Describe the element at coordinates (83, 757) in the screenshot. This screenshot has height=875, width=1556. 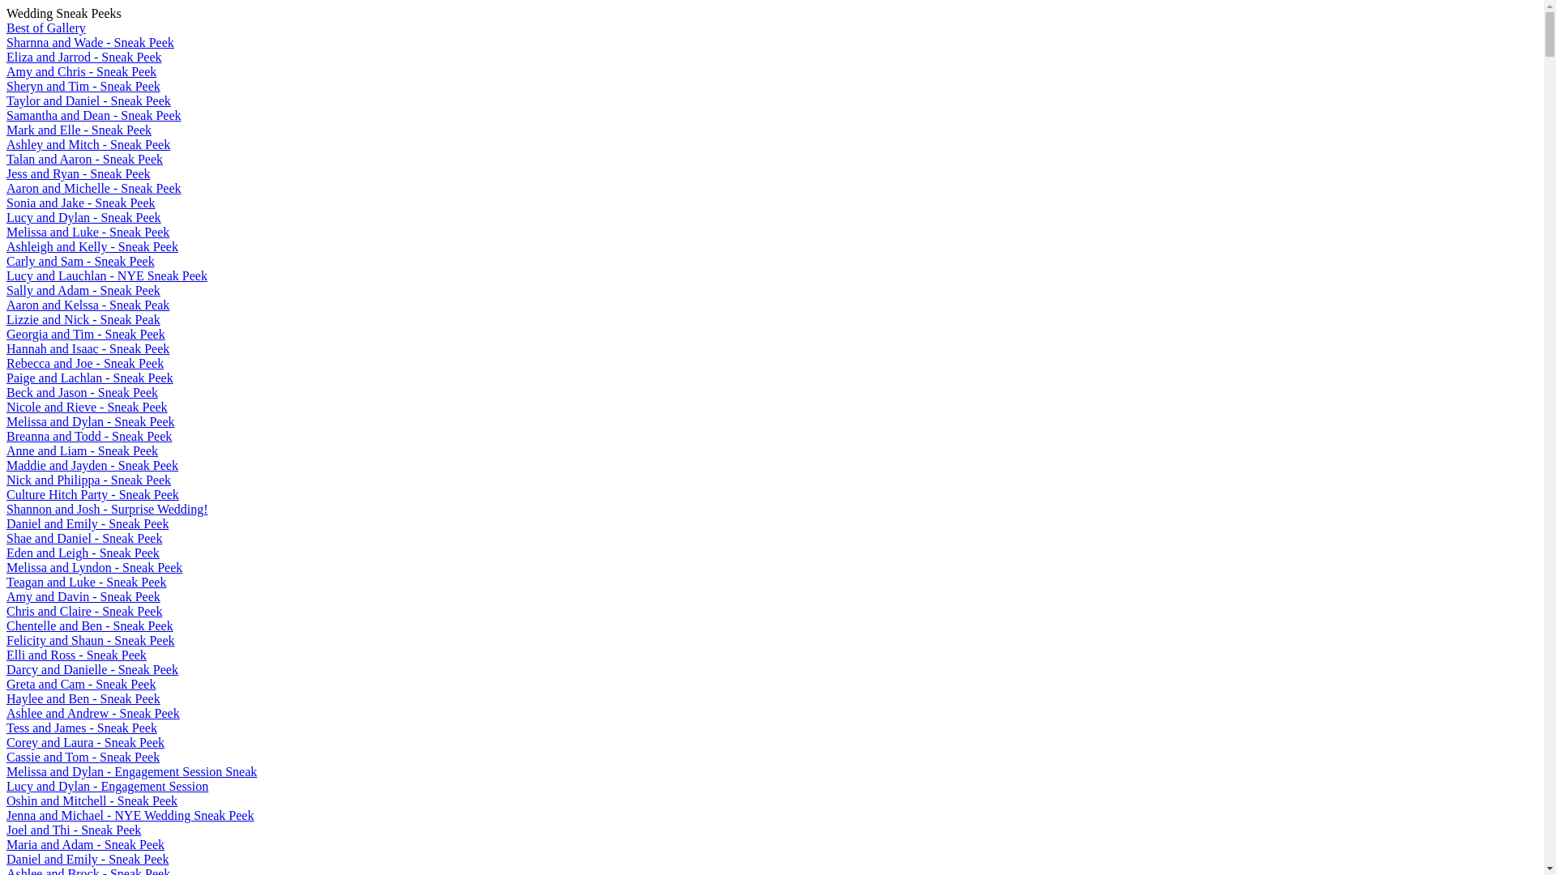
I see `Cassie and Tom - Sneak Peek` at that location.